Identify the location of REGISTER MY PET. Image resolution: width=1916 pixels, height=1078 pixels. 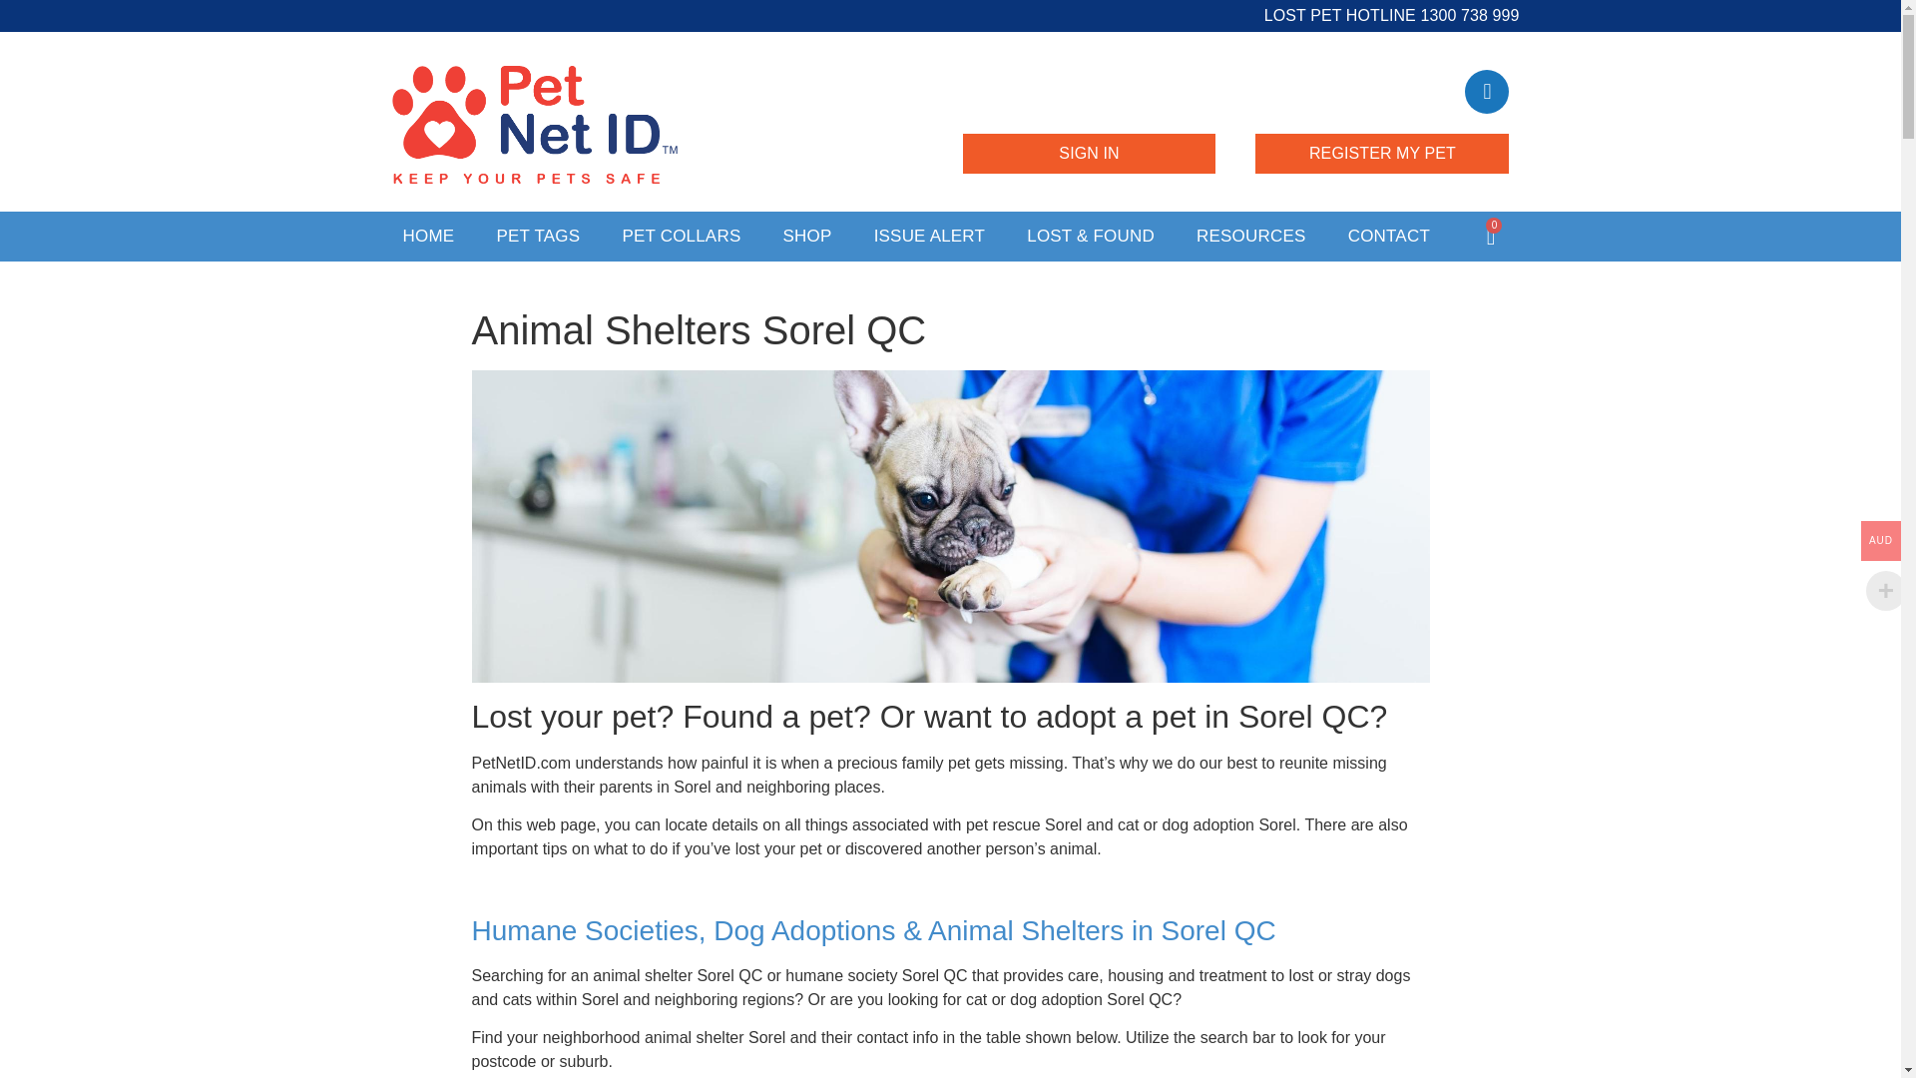
(1381, 153).